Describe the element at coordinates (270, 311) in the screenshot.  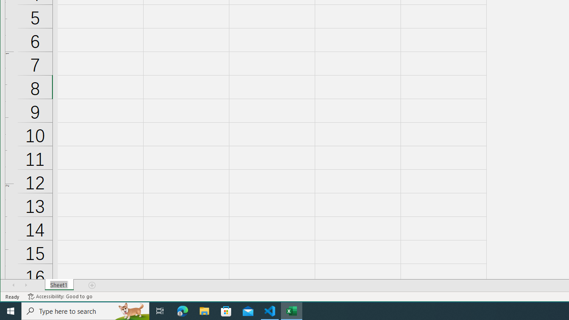
I see `Visual Studio Code - 1 running window` at that location.